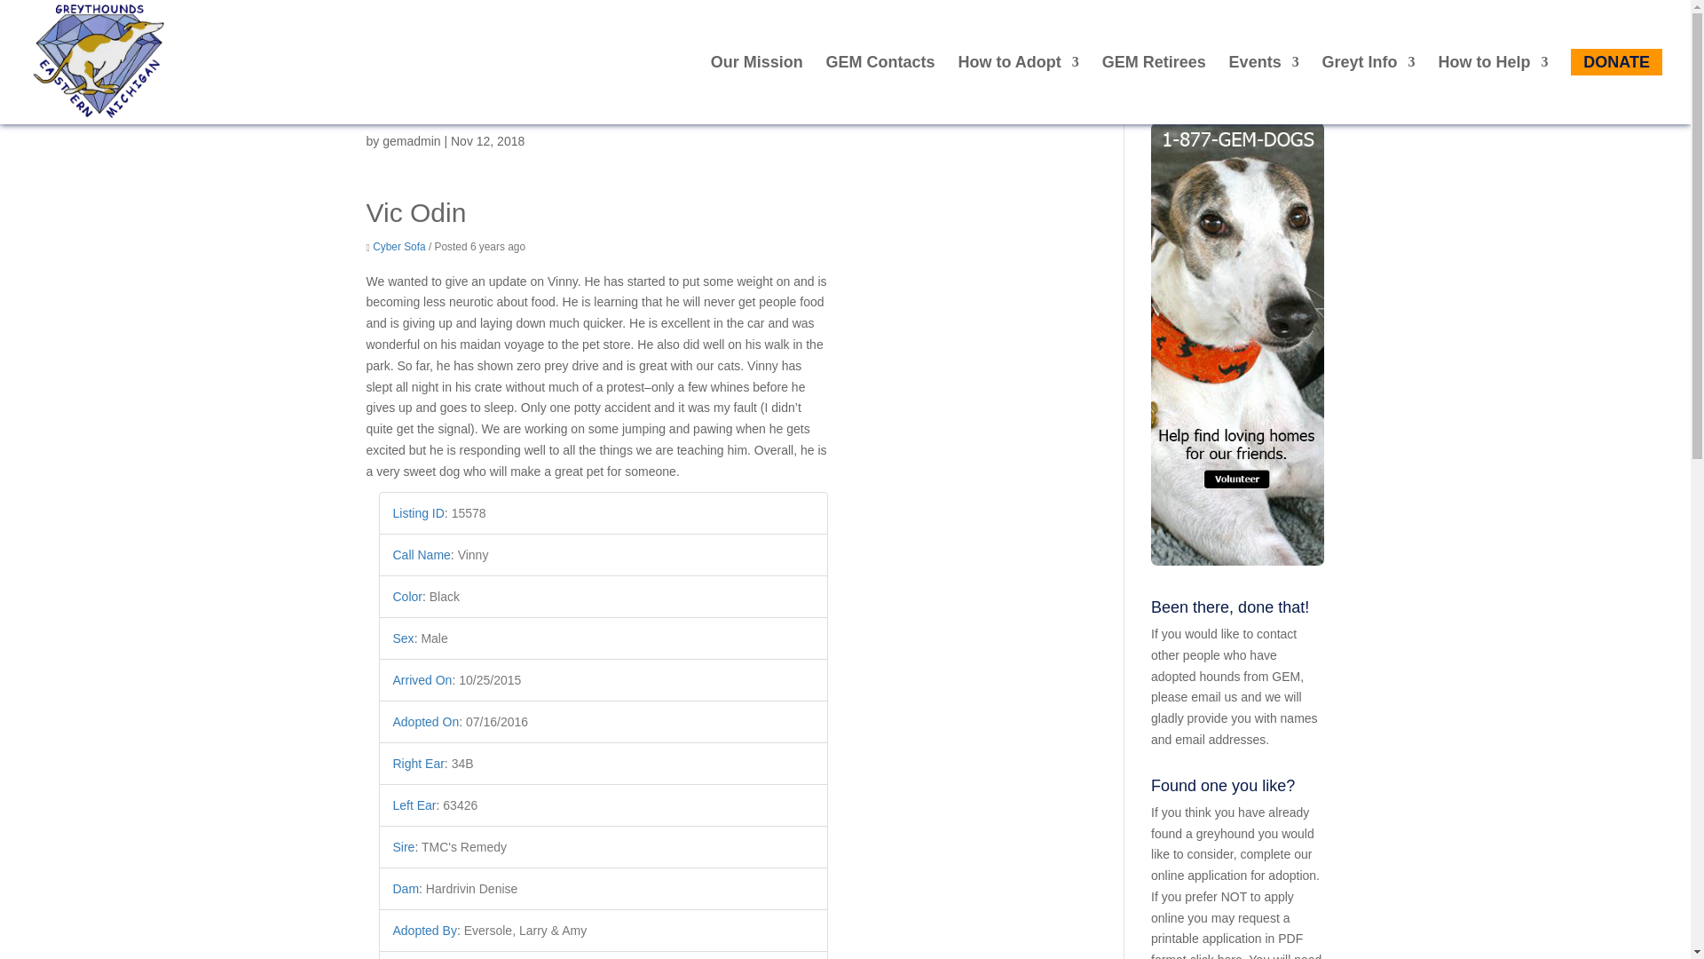  Describe the element at coordinates (1154, 90) in the screenshot. I see `GEM Retirees` at that location.